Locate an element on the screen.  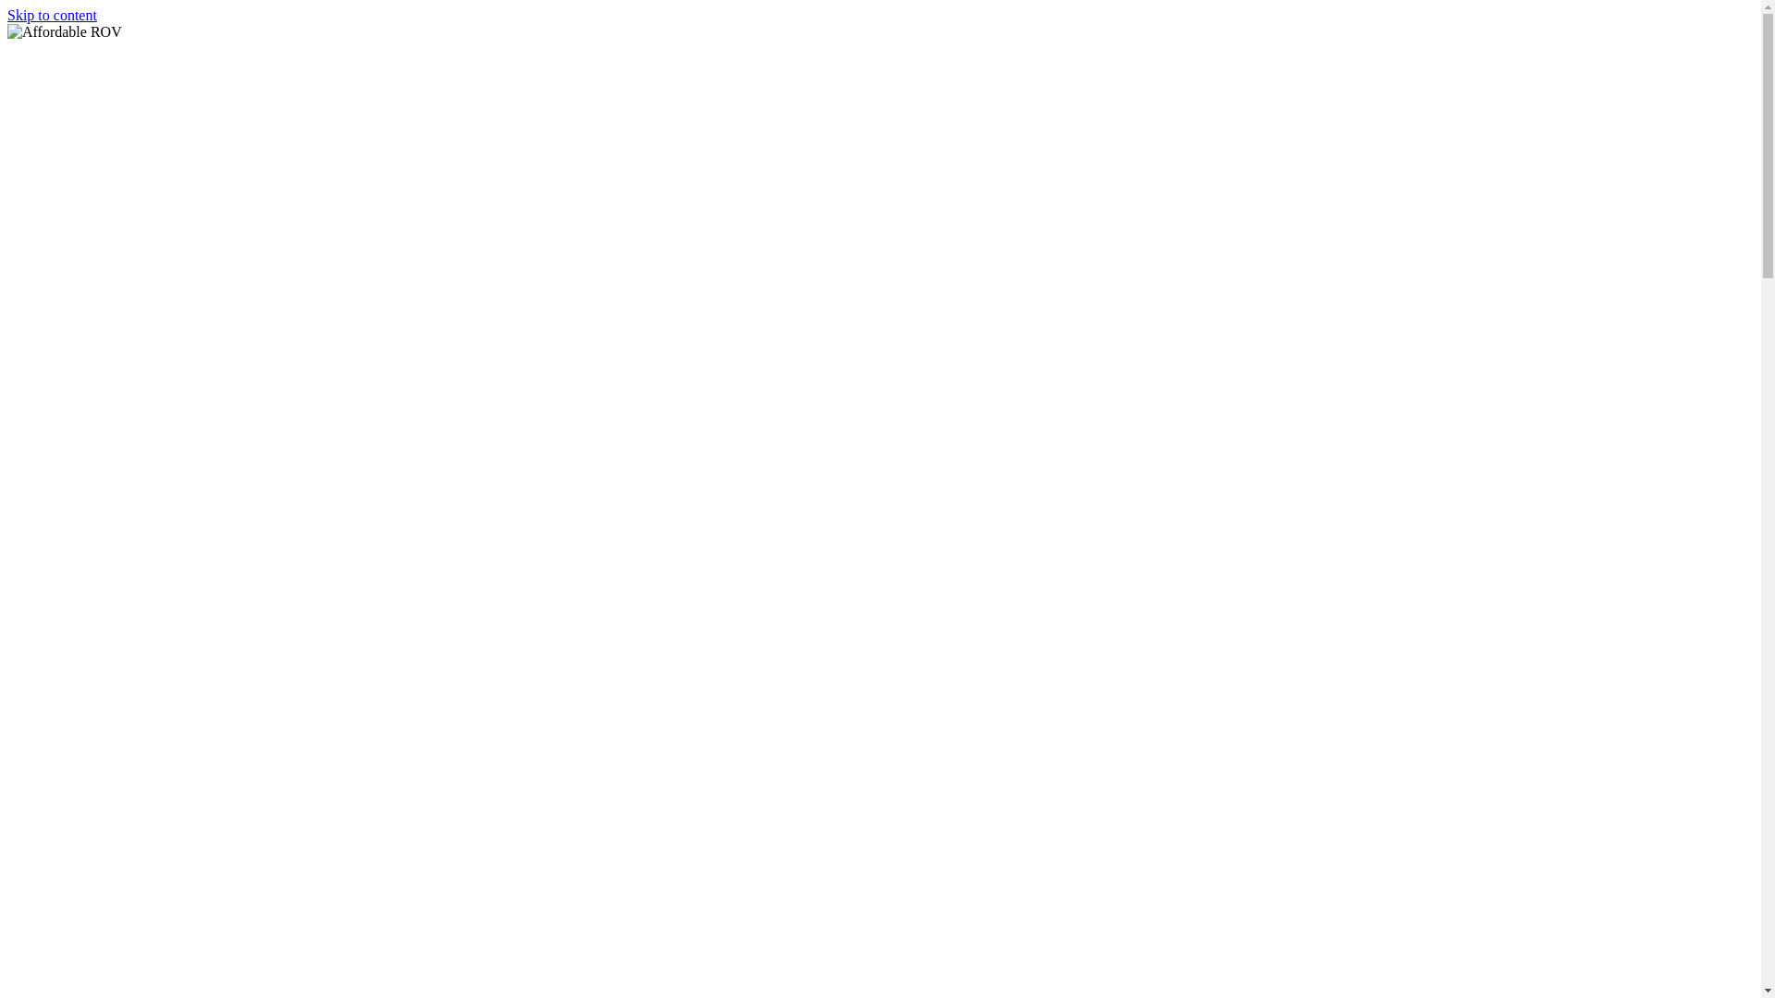
Skip to content is located at coordinates (52, 15).